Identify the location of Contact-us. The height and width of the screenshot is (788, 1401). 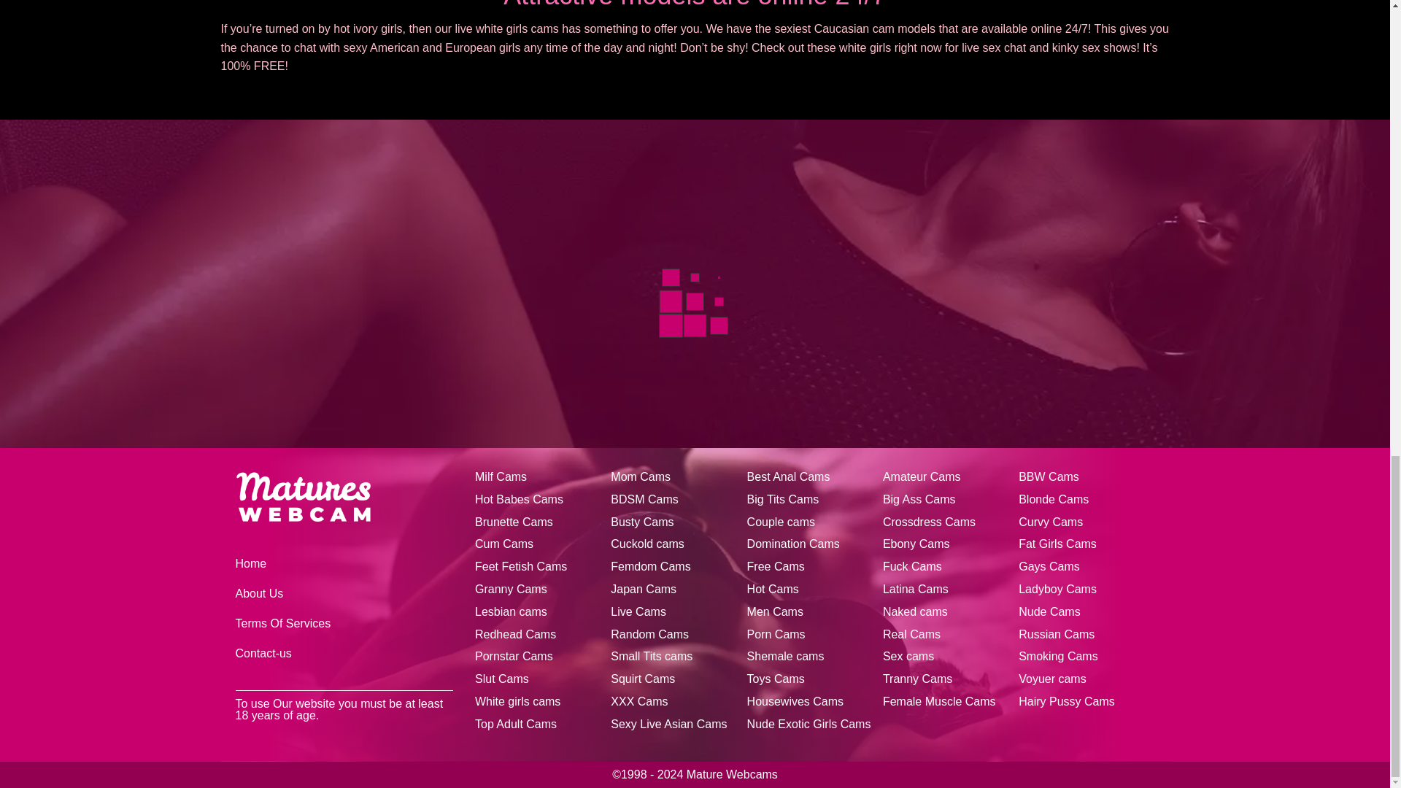
(263, 652).